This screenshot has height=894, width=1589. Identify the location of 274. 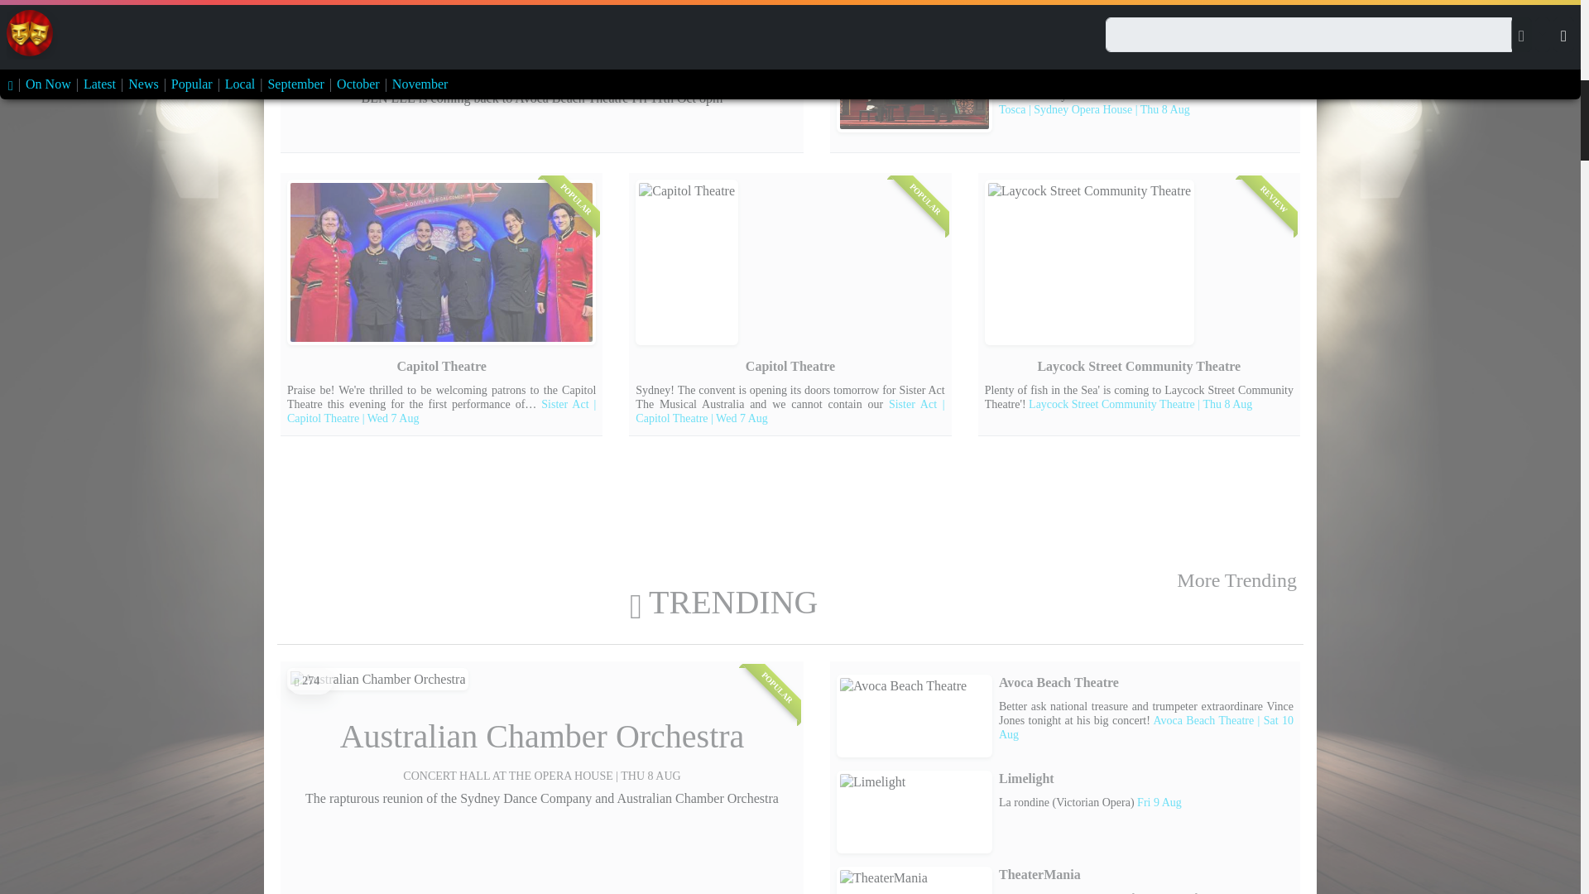
(310, 680).